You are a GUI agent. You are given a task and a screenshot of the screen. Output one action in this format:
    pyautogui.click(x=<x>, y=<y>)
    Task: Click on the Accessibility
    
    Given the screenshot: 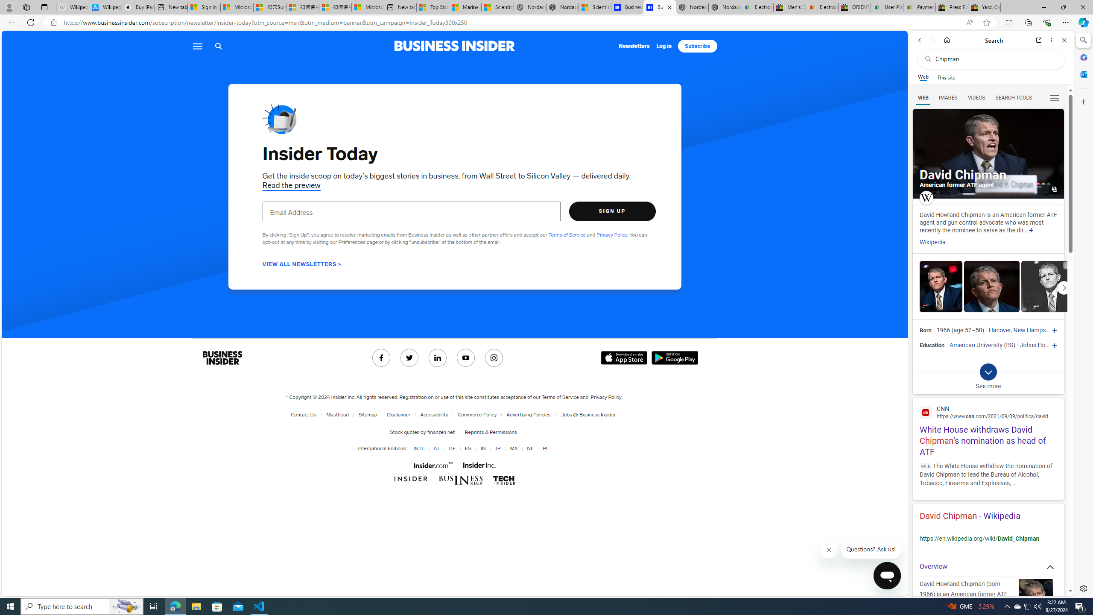 What is the action you would take?
    pyautogui.click(x=432, y=415)
    